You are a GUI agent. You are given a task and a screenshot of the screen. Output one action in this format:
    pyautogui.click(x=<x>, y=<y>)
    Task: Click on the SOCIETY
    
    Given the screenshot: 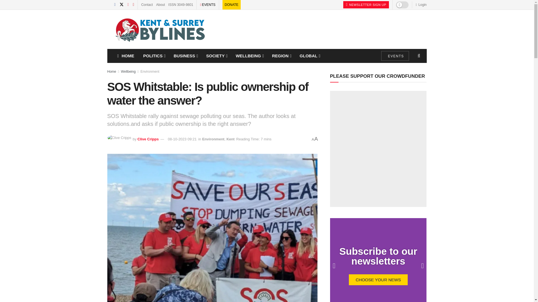 What is the action you would take?
    pyautogui.click(x=216, y=56)
    